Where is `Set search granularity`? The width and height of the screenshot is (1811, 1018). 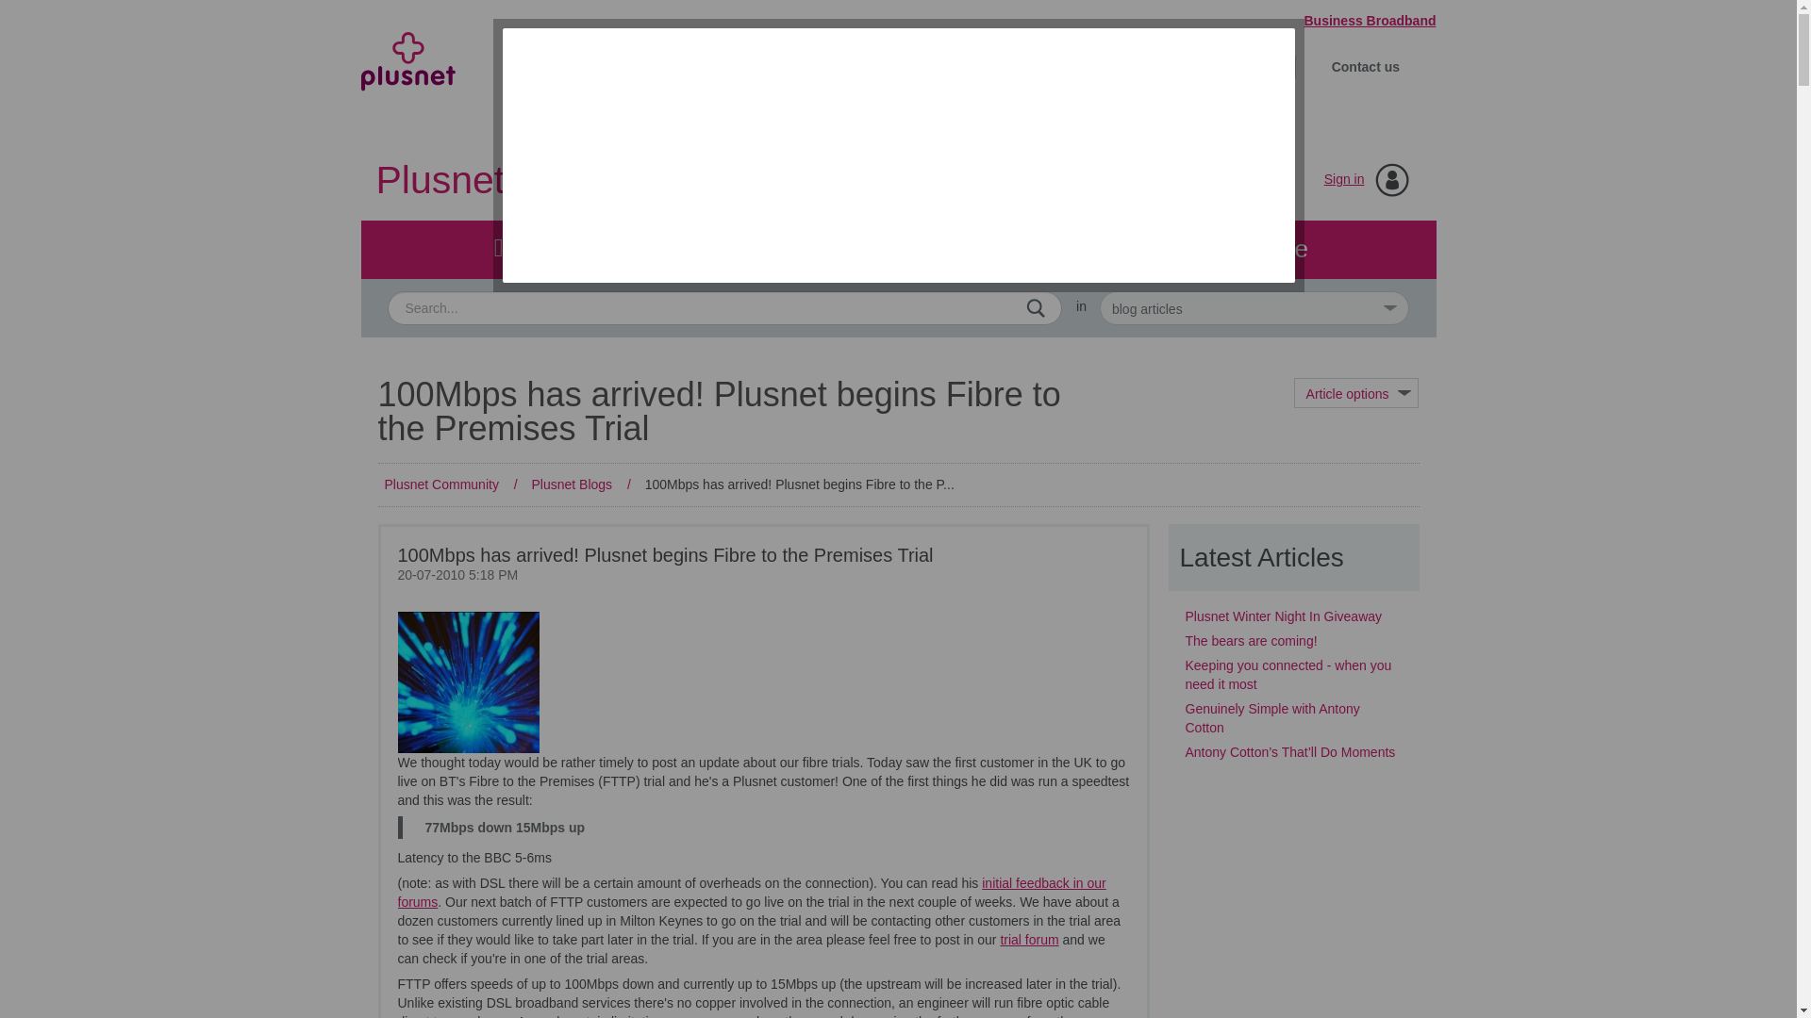 Set search granularity is located at coordinates (1254, 307).